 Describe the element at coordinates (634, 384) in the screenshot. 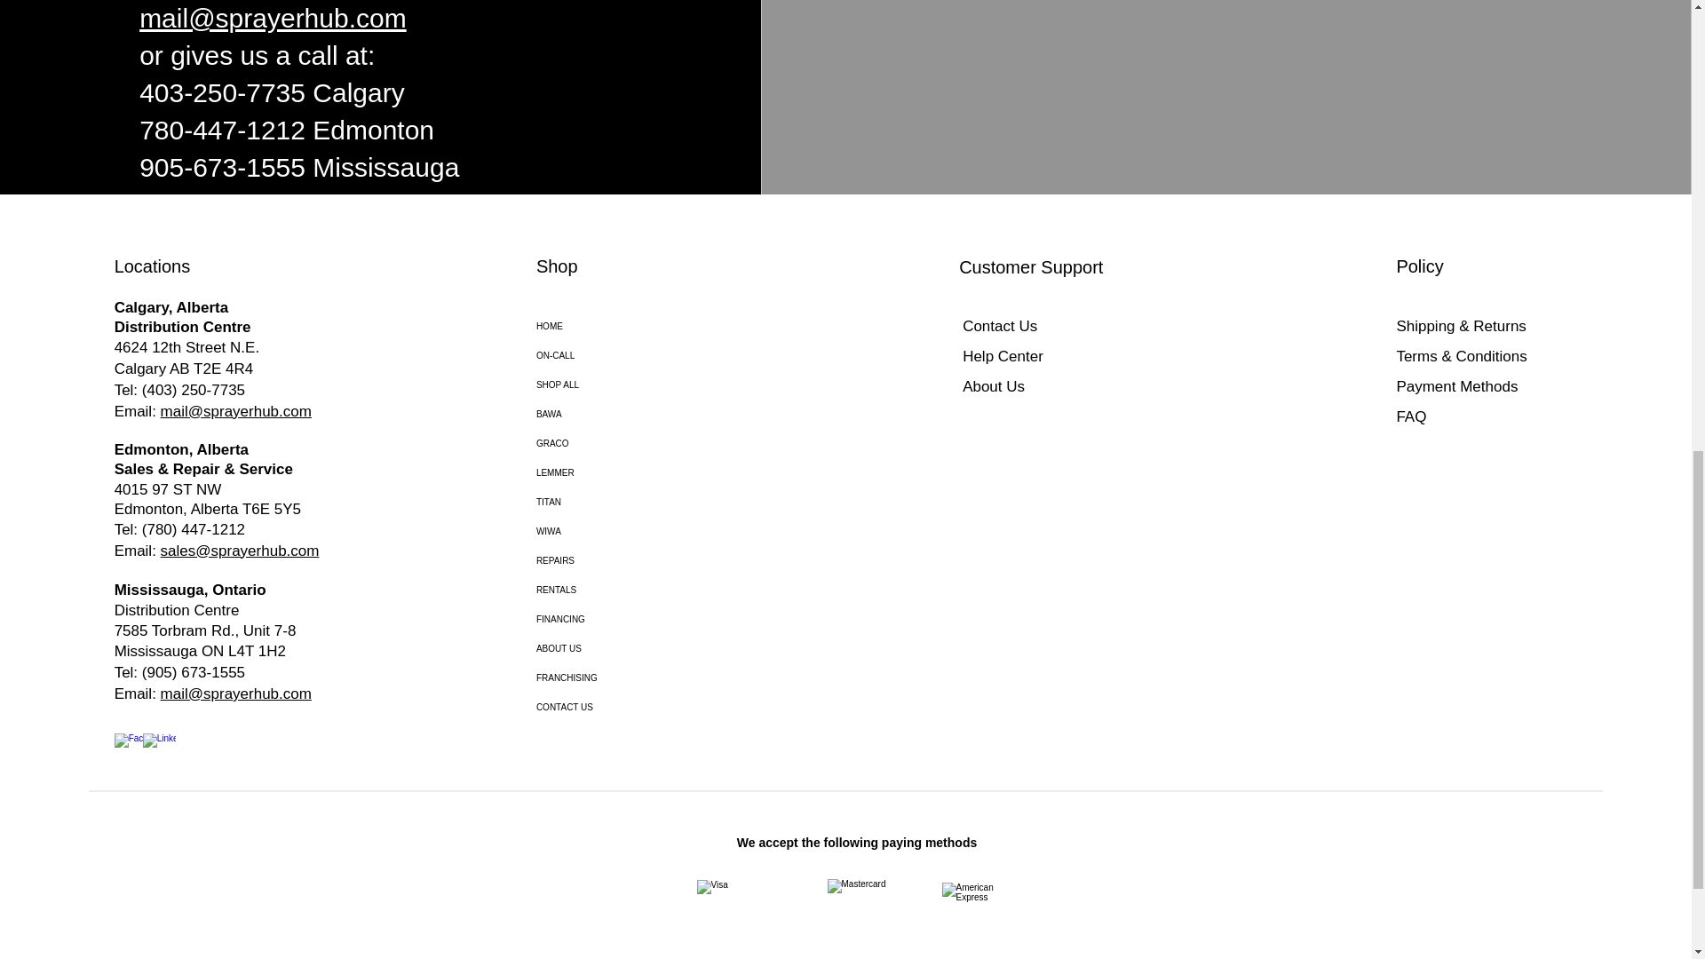

I see `SHOP ALL` at that location.